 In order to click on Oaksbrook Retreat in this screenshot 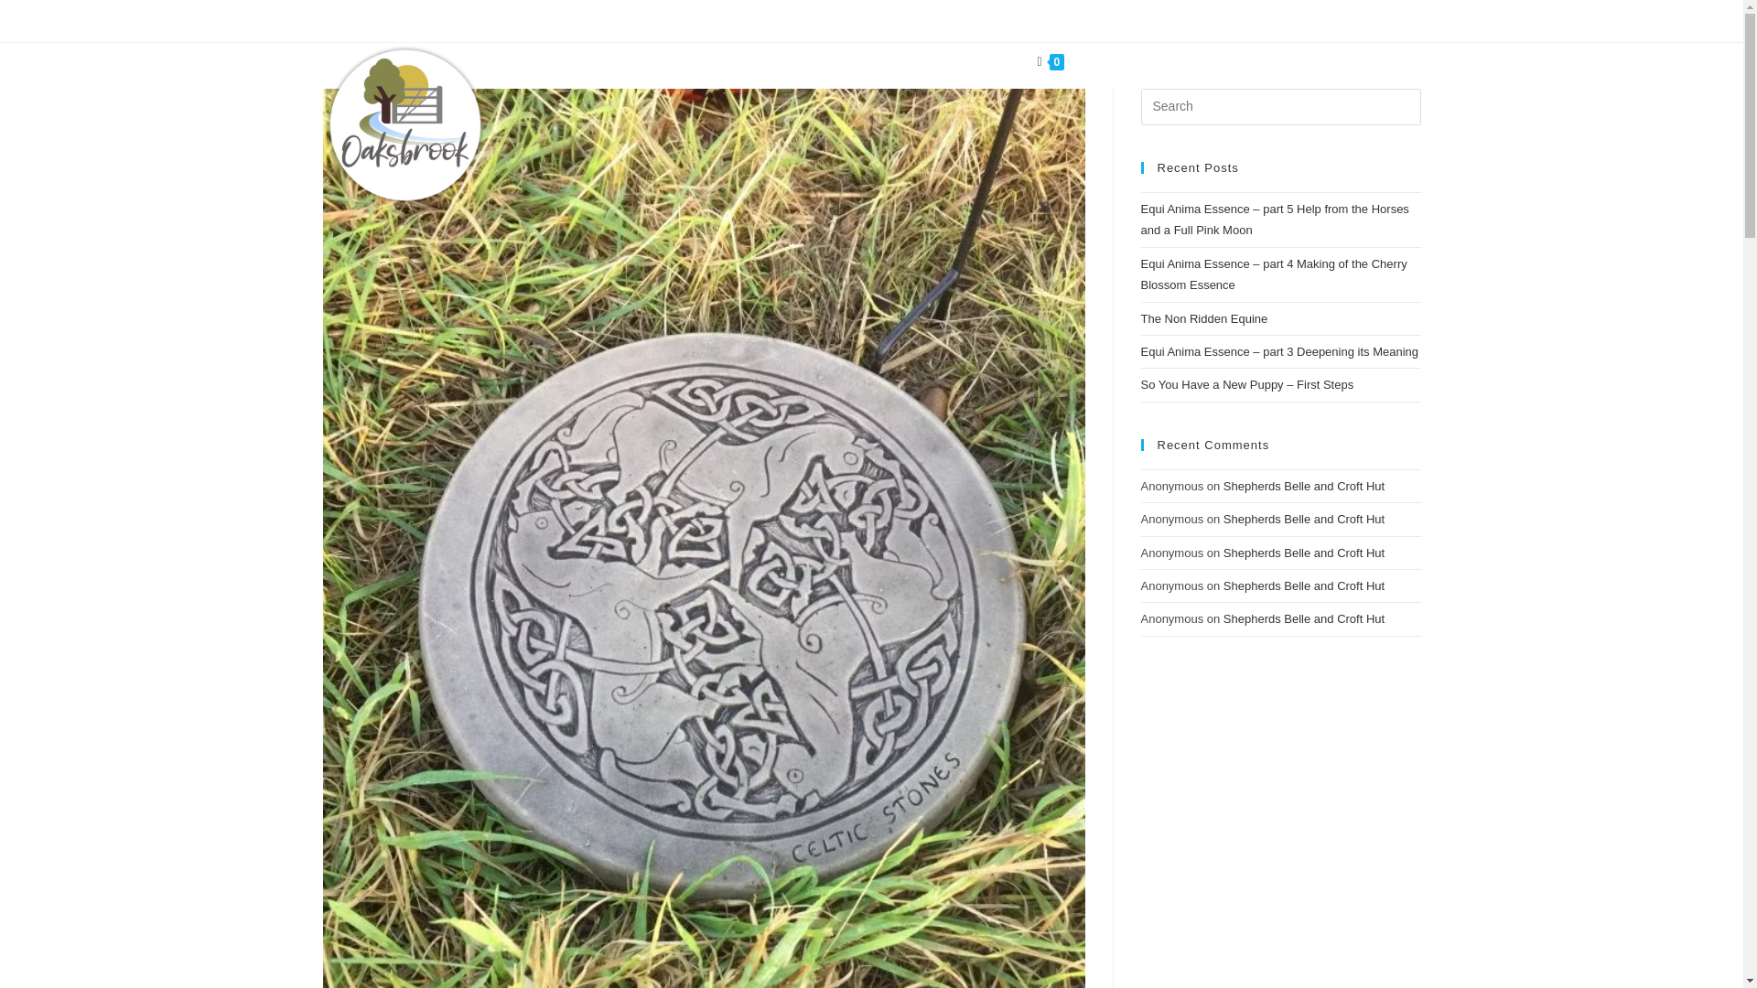, I will do `click(618, 20)`.